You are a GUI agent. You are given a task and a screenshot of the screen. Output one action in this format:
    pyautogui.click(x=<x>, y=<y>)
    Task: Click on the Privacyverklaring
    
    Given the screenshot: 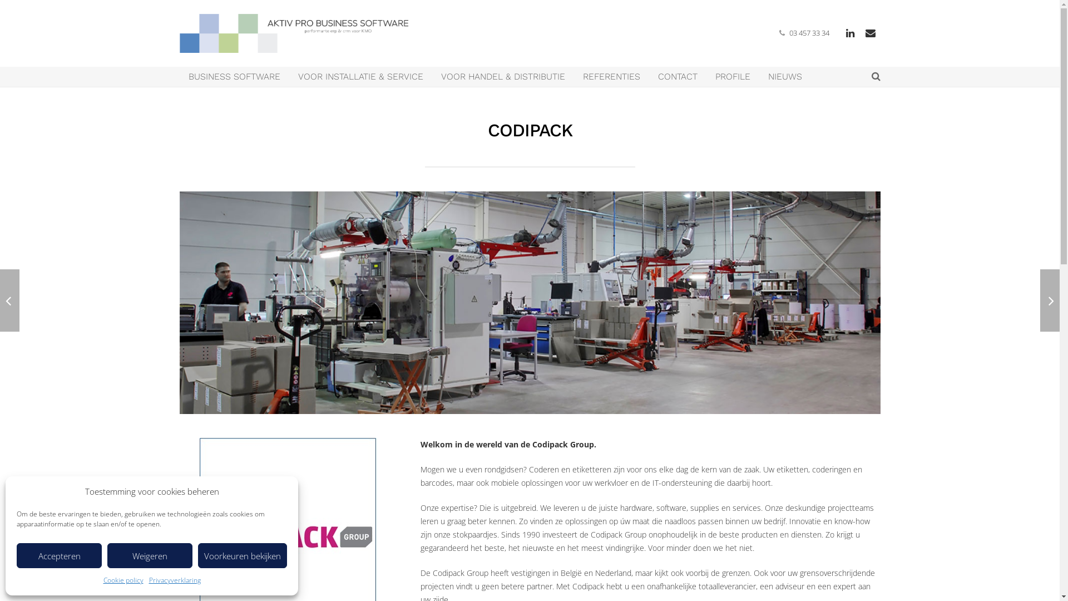 What is the action you would take?
    pyautogui.click(x=175, y=580)
    